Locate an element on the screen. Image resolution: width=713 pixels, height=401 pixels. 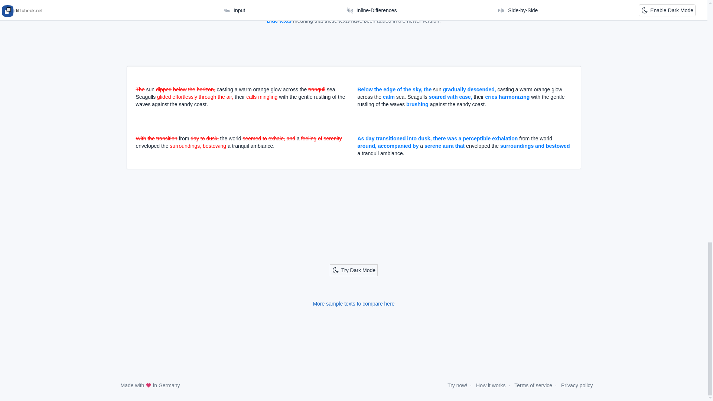
More sample texts to compare here is located at coordinates (354, 304).